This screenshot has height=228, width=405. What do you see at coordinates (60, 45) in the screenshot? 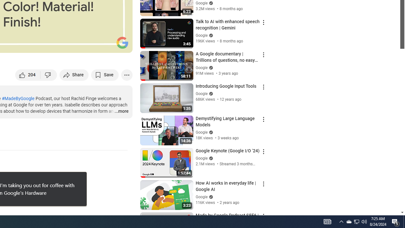
I see `Subtitles/closed captions unavailable` at bounding box center [60, 45].